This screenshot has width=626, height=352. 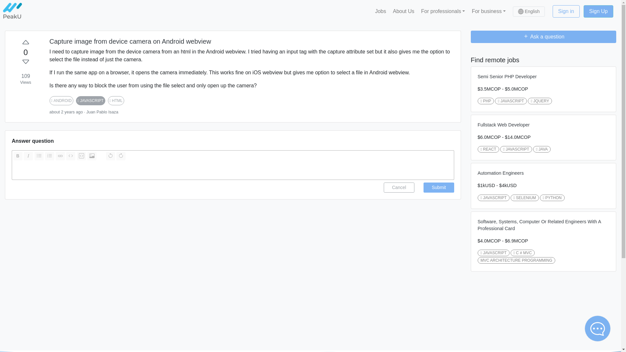 I want to click on Sign in, so click(x=566, y=11).